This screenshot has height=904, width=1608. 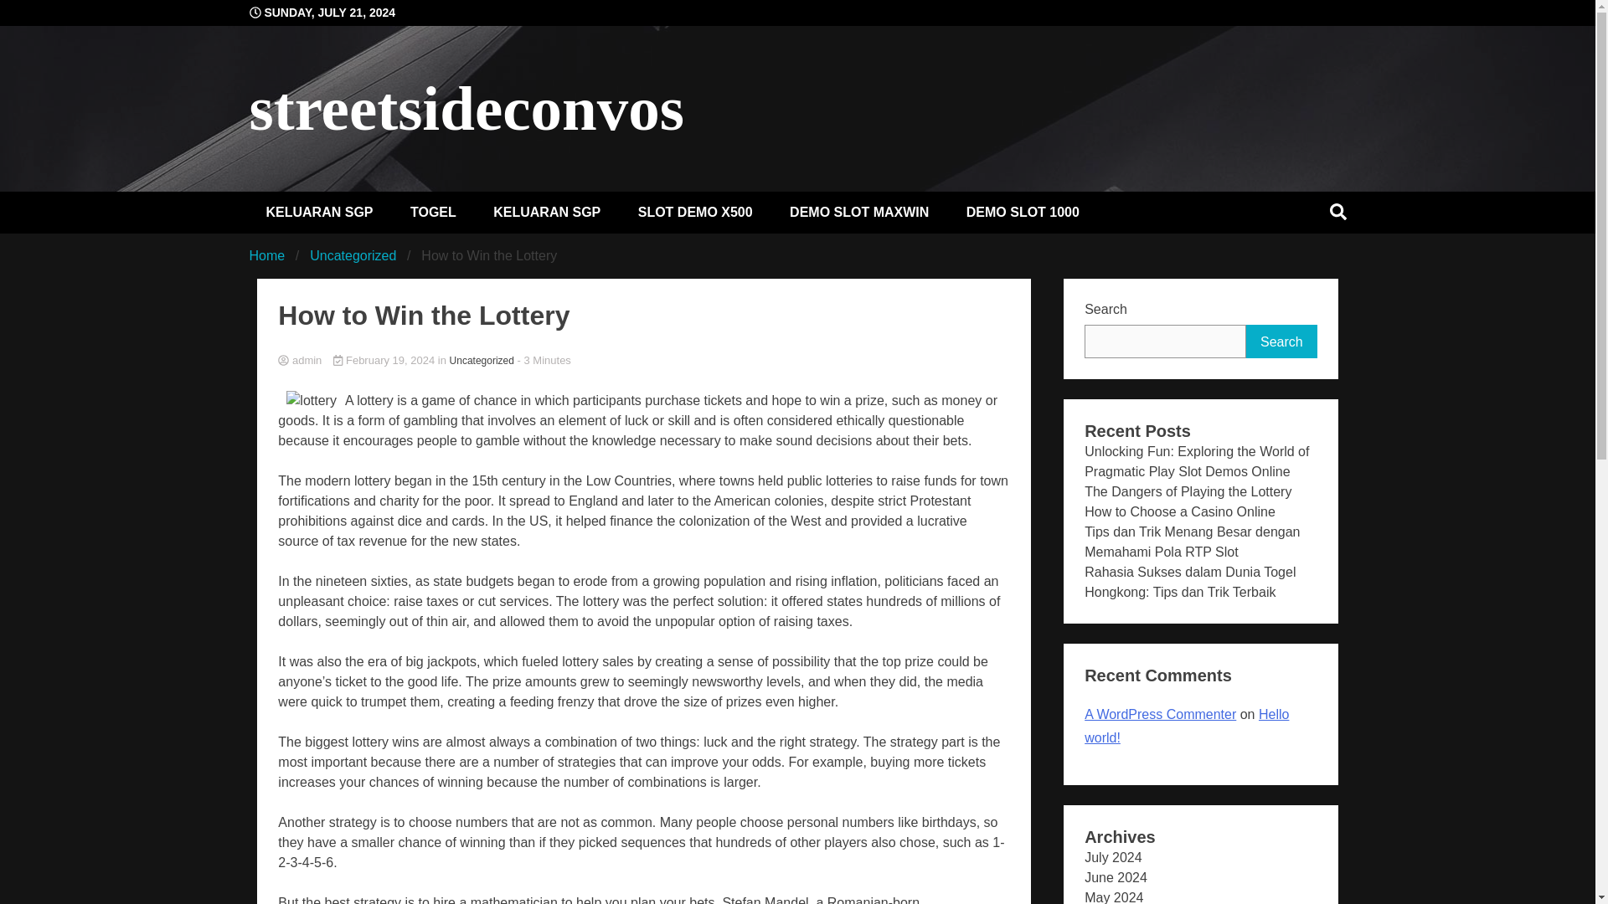 I want to click on June 2024, so click(x=1116, y=877).